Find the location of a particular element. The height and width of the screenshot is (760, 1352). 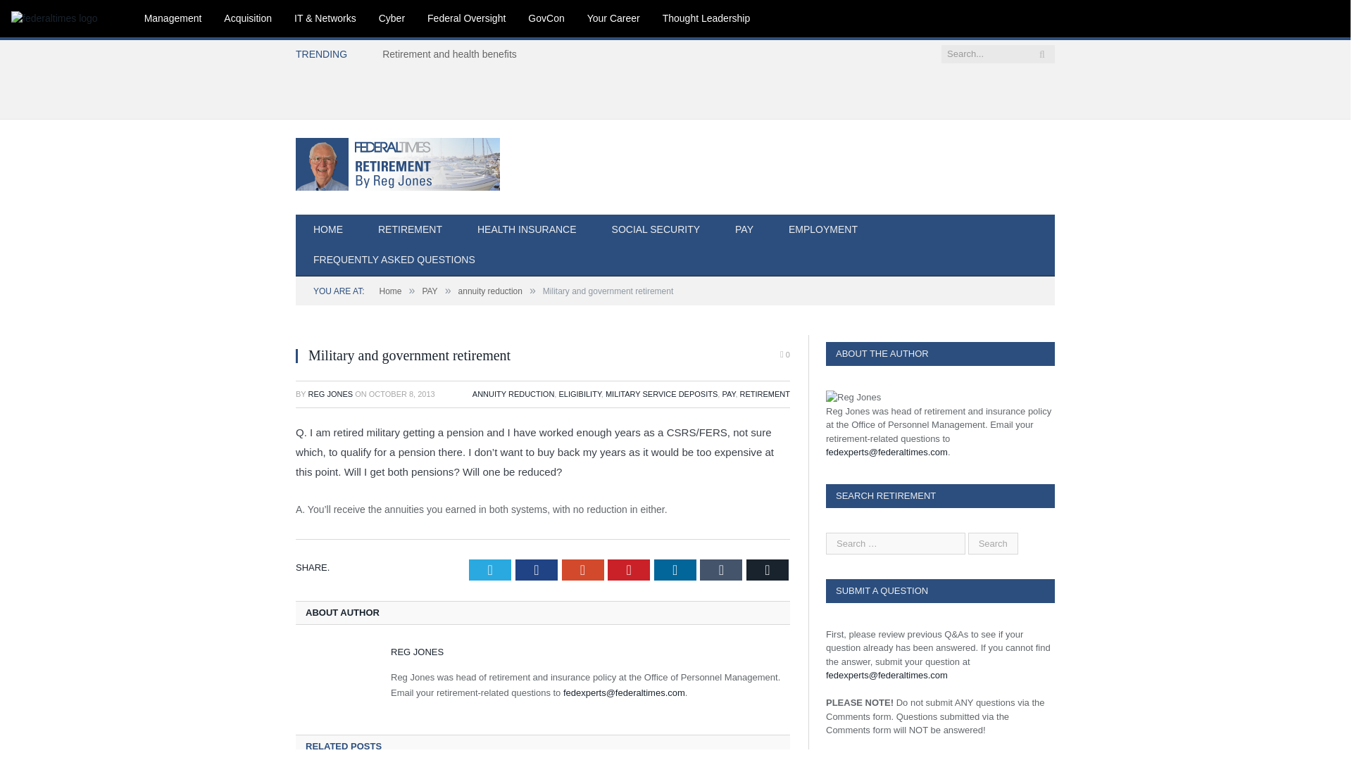

RETIREMENT is located at coordinates (410, 229).